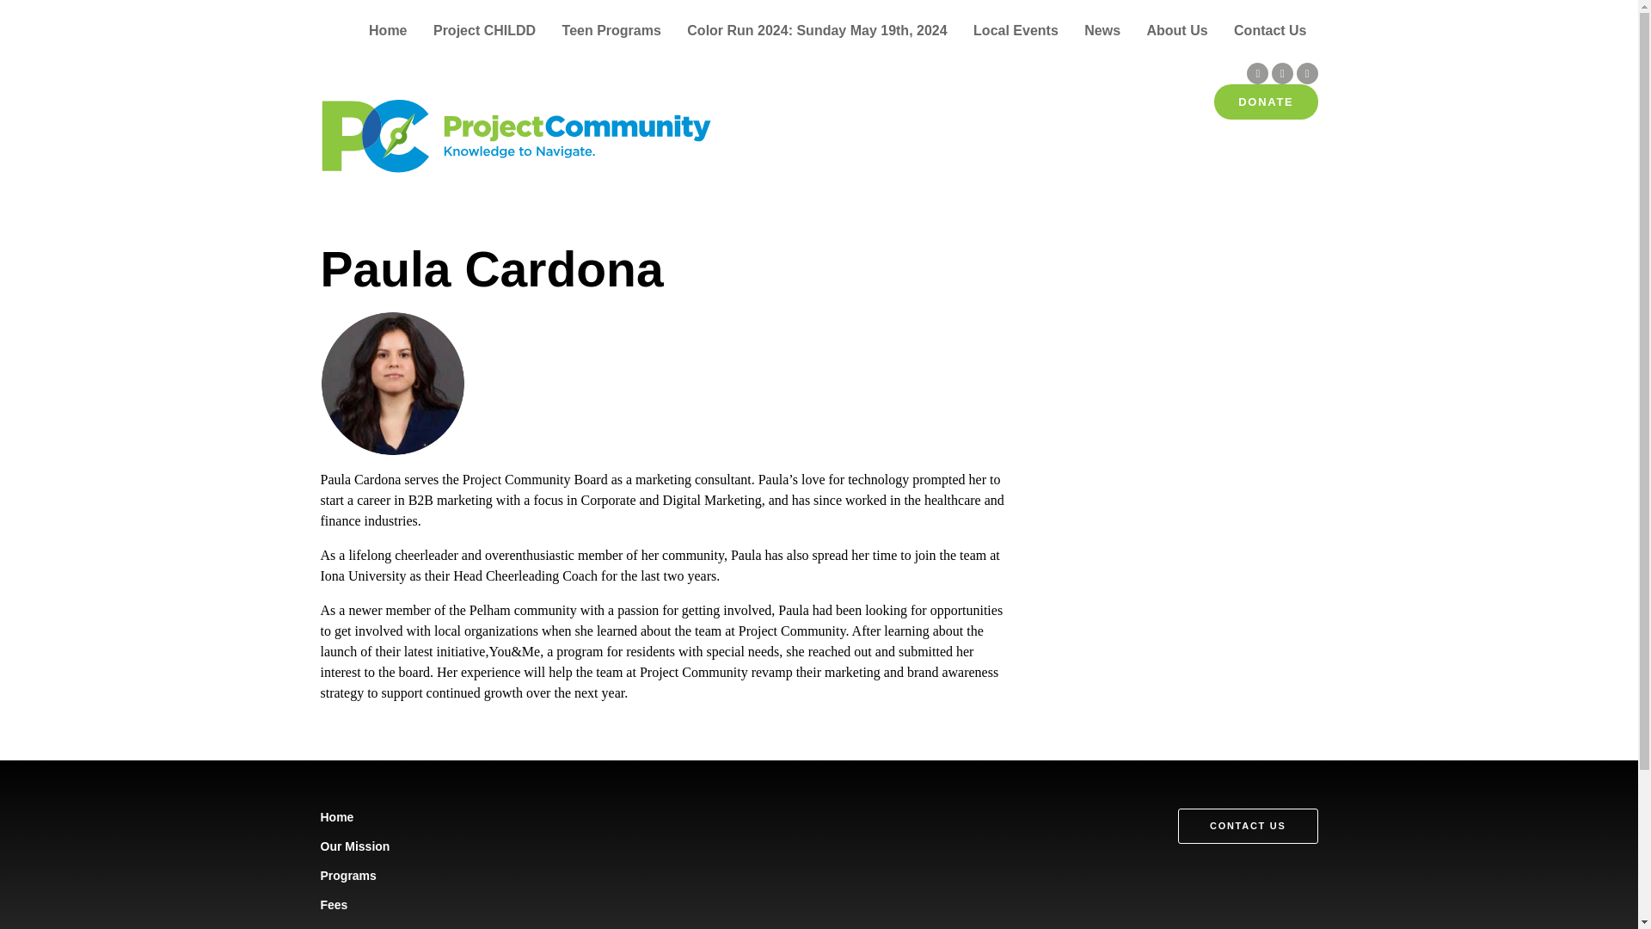 The width and height of the screenshot is (1651, 929). What do you see at coordinates (816, 31) in the screenshot?
I see `Color Run 2024: Sunday May 19th, 2024` at bounding box center [816, 31].